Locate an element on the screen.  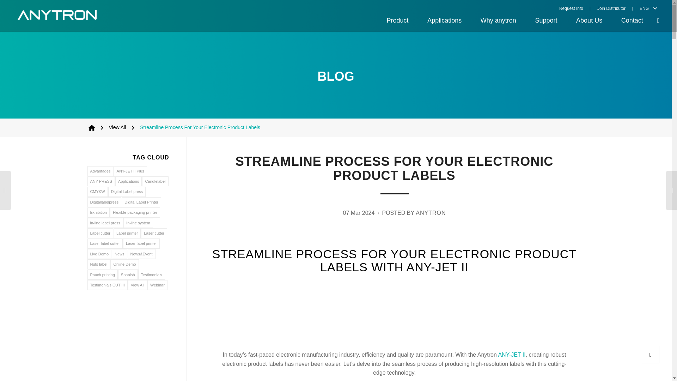
ENG is located at coordinates (642, 8).